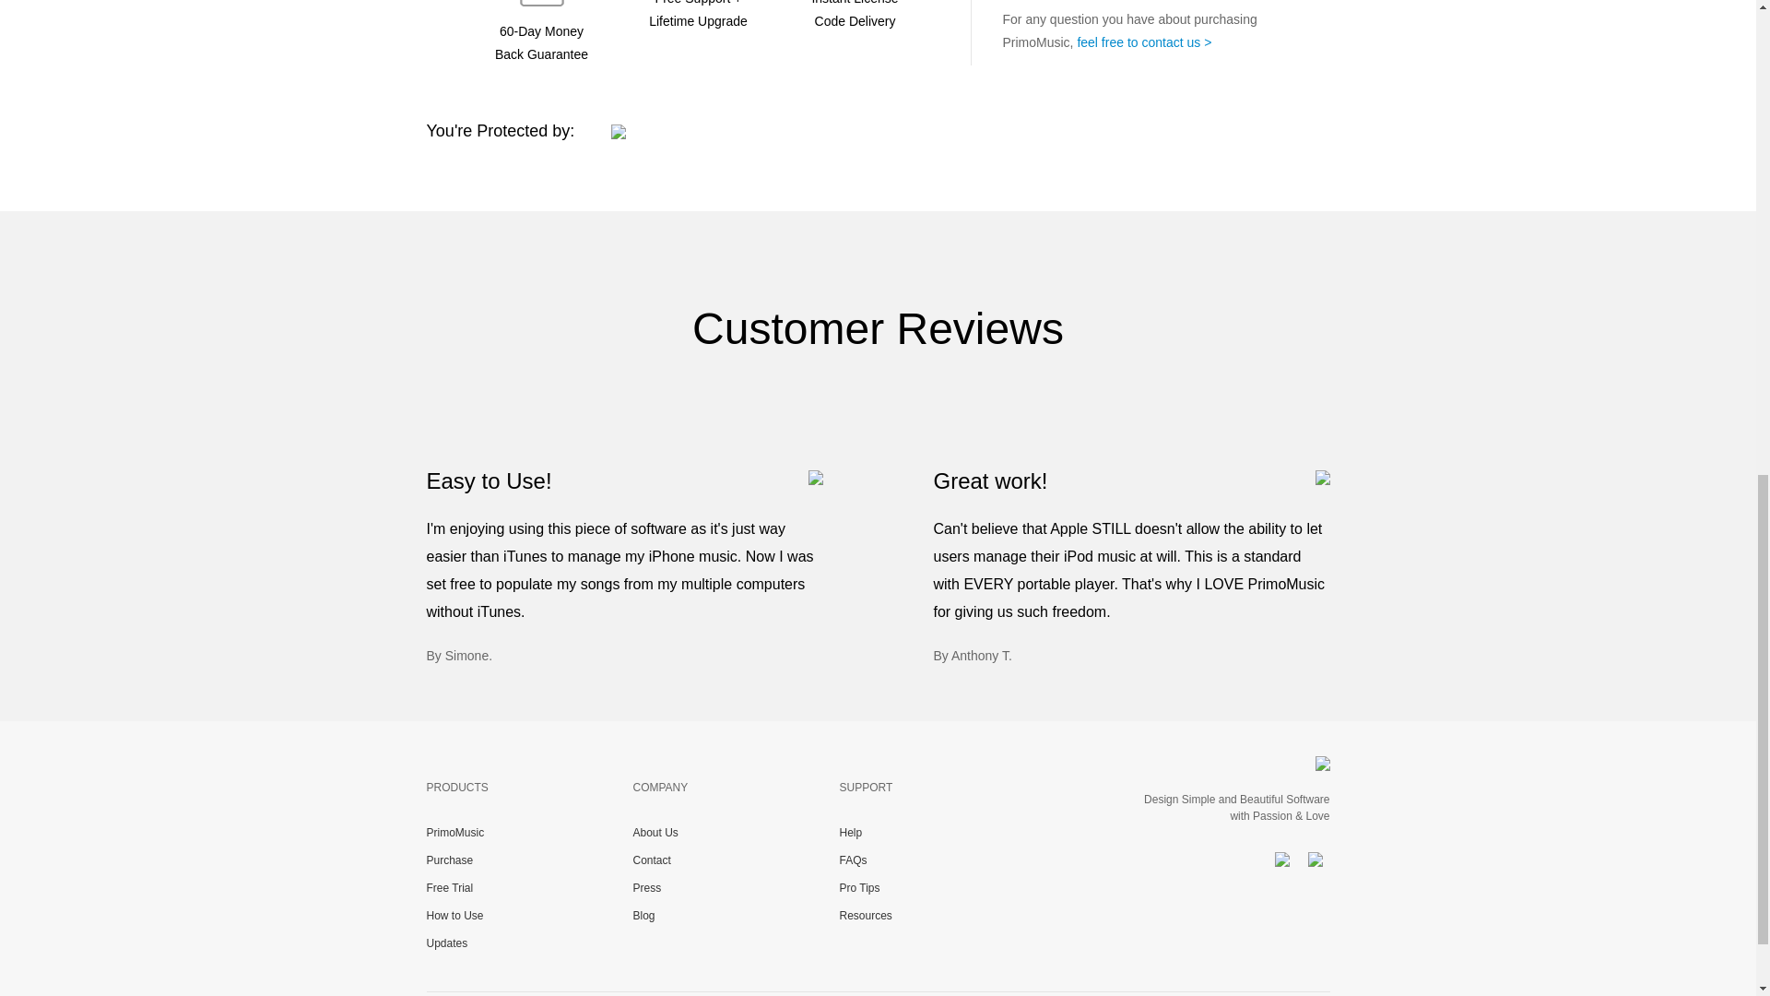  What do you see at coordinates (655, 833) in the screenshot?
I see `About Us` at bounding box center [655, 833].